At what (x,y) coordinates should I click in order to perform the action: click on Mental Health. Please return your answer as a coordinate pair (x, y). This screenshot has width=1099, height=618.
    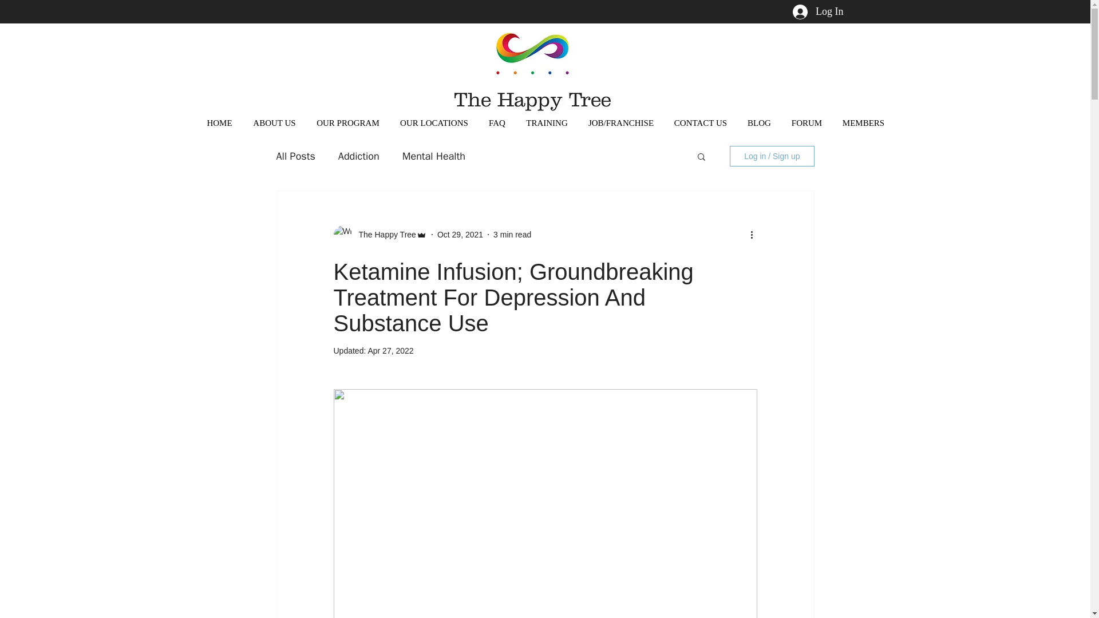
    Looking at the image, I should click on (433, 156).